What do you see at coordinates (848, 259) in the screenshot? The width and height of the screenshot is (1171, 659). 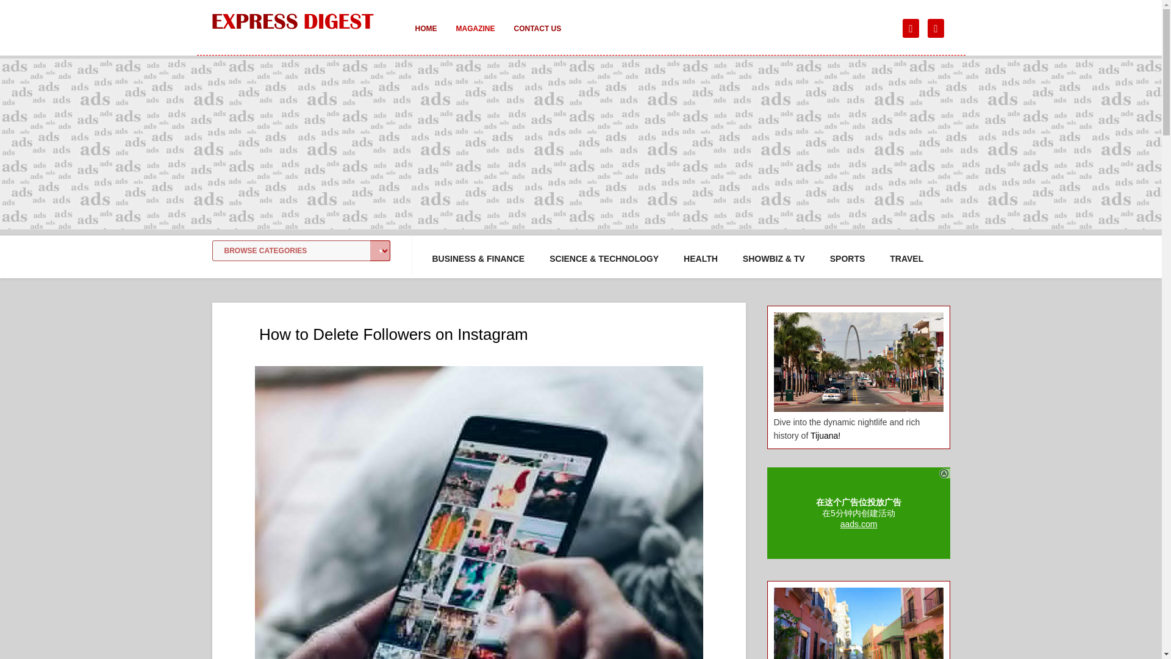 I see `SPORTS` at bounding box center [848, 259].